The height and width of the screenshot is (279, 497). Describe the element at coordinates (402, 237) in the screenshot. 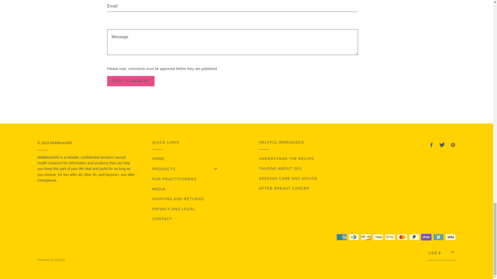

I see `Mastercard` at that location.